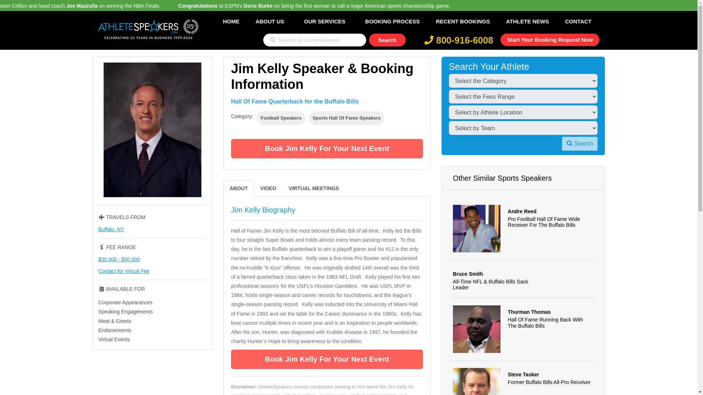 The width and height of the screenshot is (703, 395). I want to click on VIDEO, so click(268, 188).